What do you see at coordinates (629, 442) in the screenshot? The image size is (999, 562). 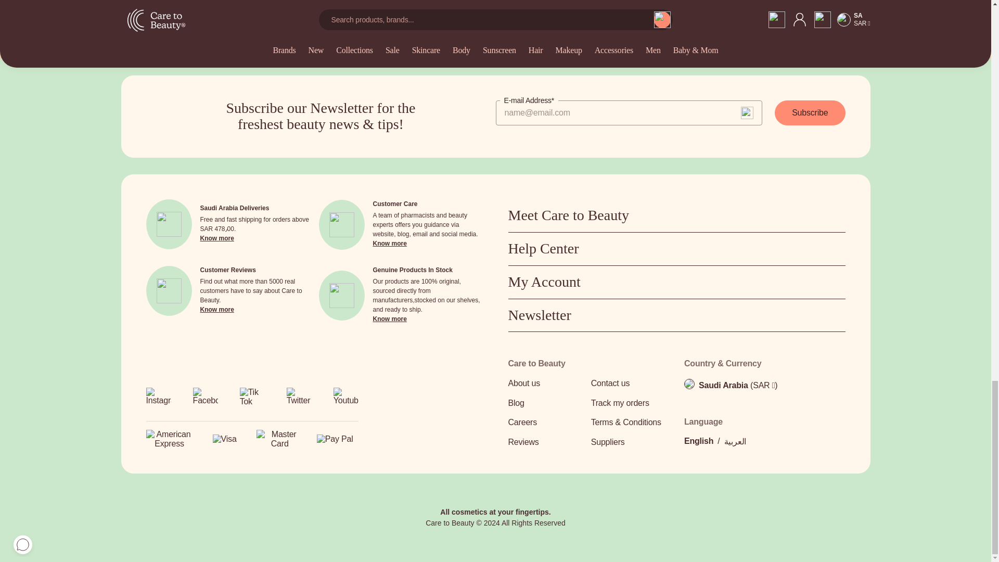 I see `Suppliers` at bounding box center [629, 442].